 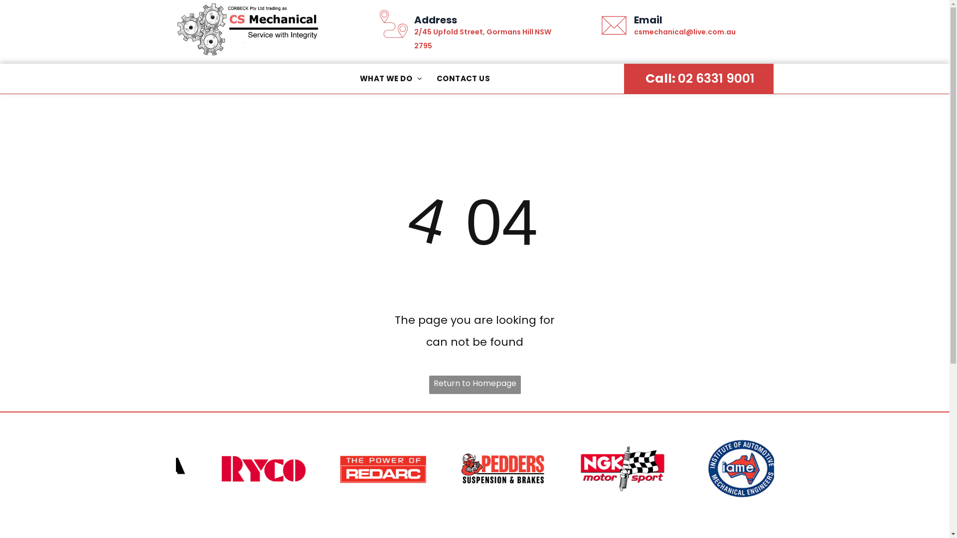 I want to click on https://www.ngk.com.au, so click(x=725, y=469).